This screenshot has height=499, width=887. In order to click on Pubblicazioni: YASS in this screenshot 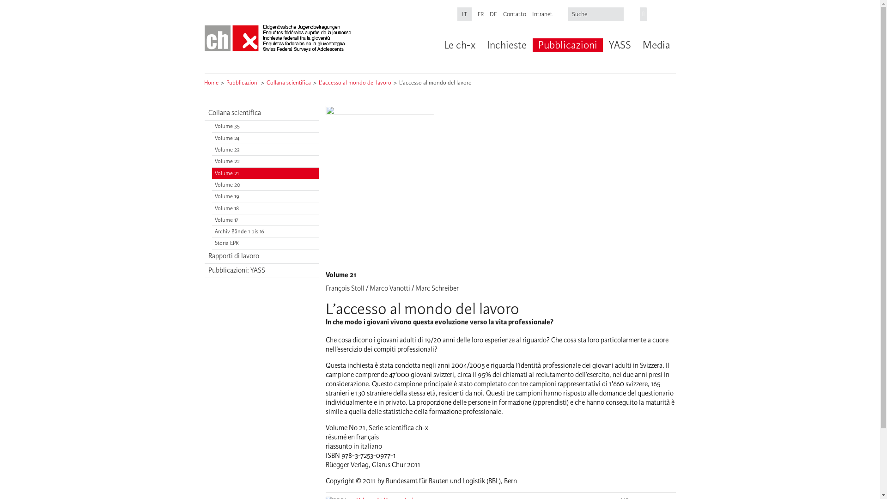, I will do `click(261, 271)`.